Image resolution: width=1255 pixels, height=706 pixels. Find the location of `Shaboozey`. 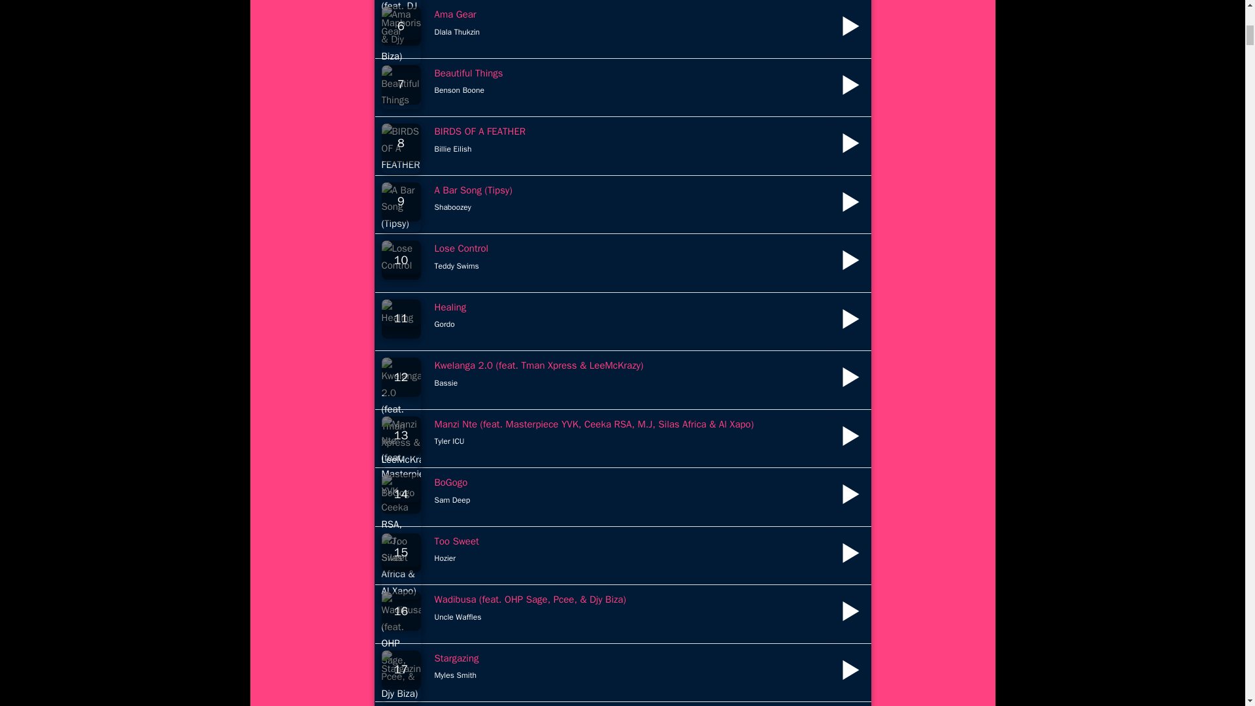

Shaboozey is located at coordinates (452, 207).